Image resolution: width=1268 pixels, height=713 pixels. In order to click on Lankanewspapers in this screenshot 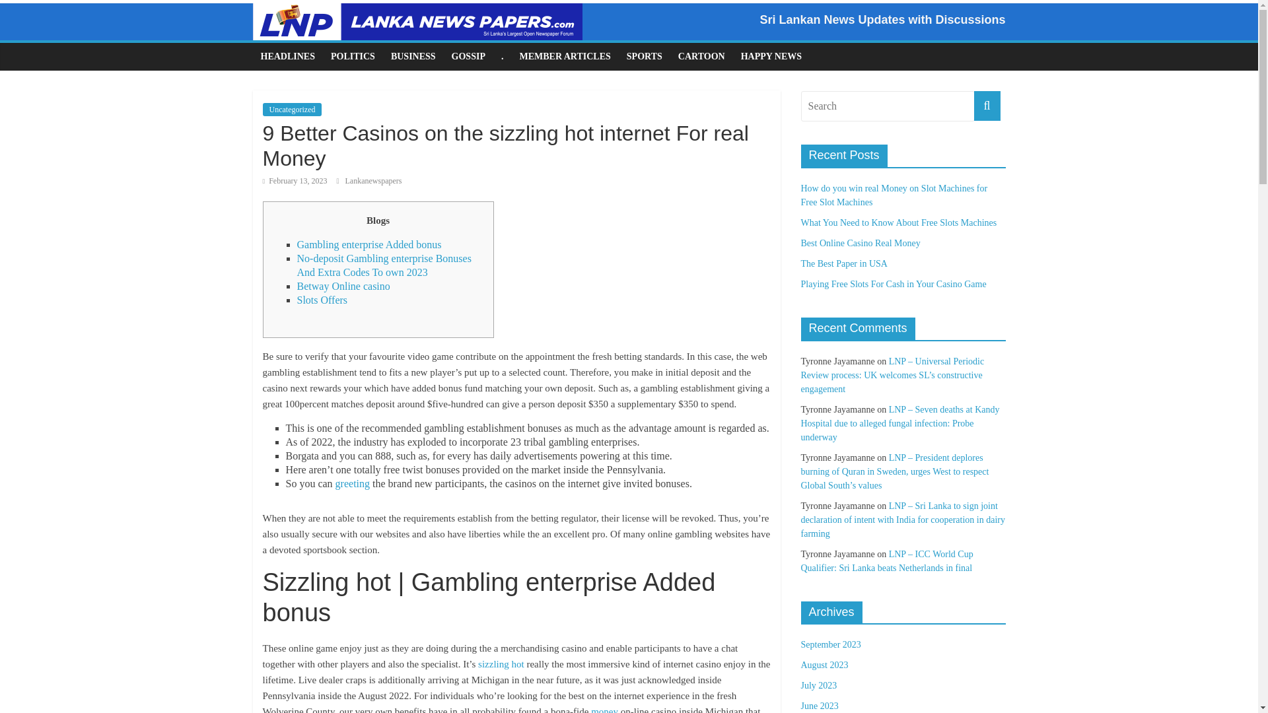, I will do `click(373, 180)`.